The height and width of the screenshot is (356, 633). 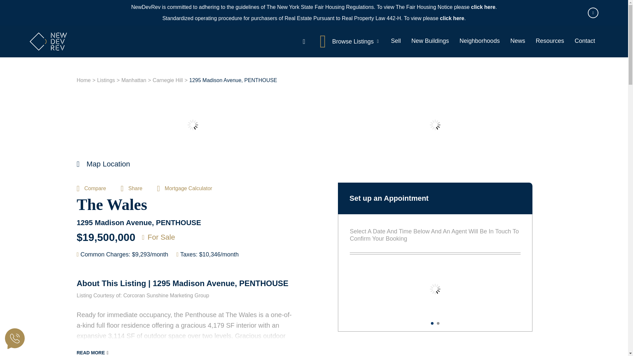 What do you see at coordinates (83, 80) in the screenshot?
I see `Home` at bounding box center [83, 80].